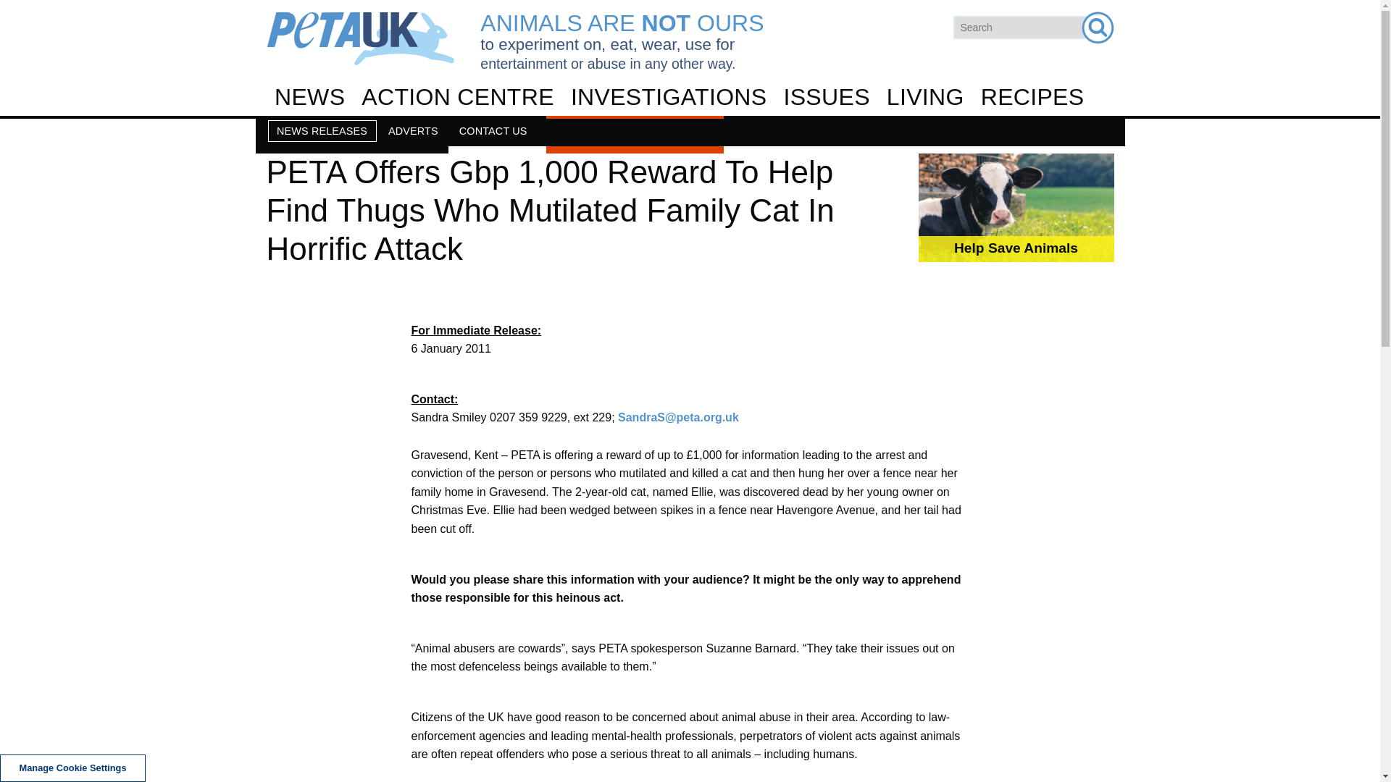  Describe the element at coordinates (689, 297) in the screenshot. I see `ANIMALS IN EDUCATION AND TRAINING` at that location.